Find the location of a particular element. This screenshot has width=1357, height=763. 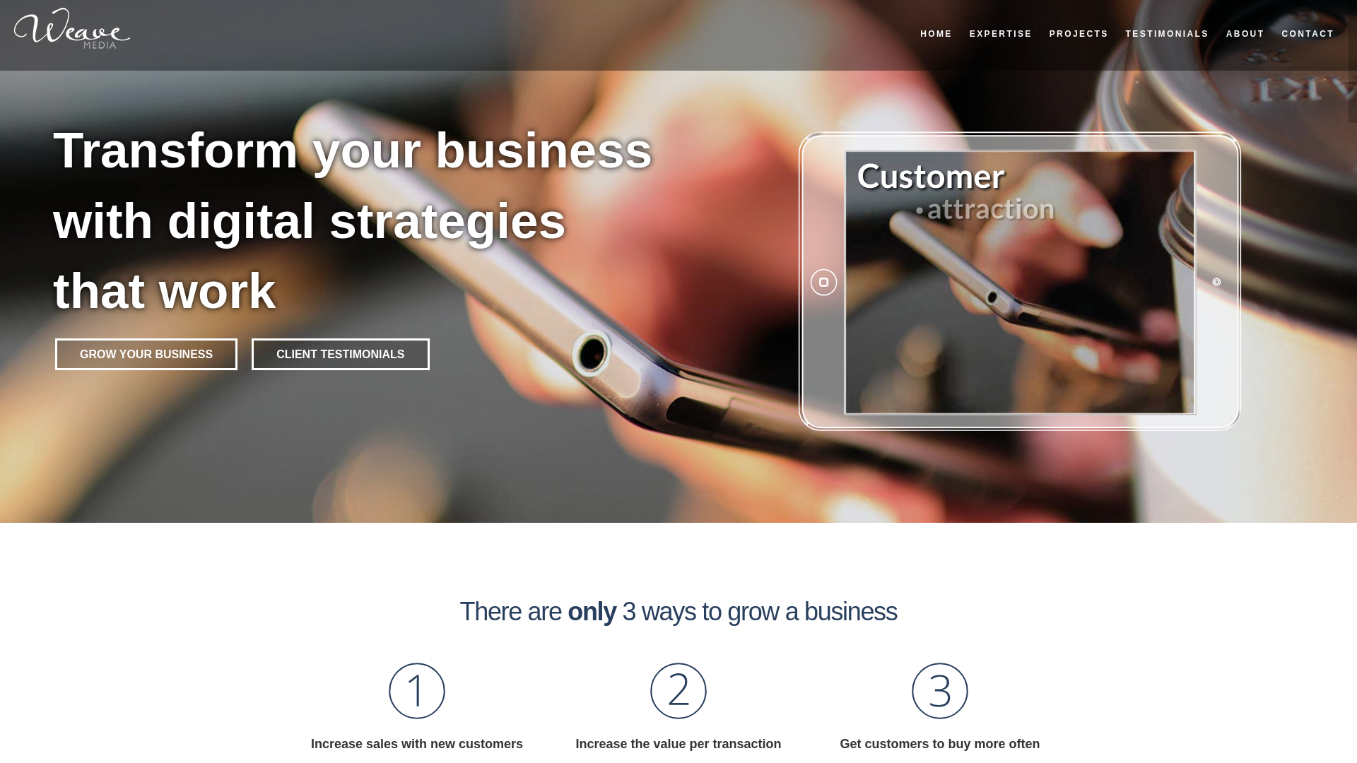

GROW YOUR BUSINESS is located at coordinates (146, 354).